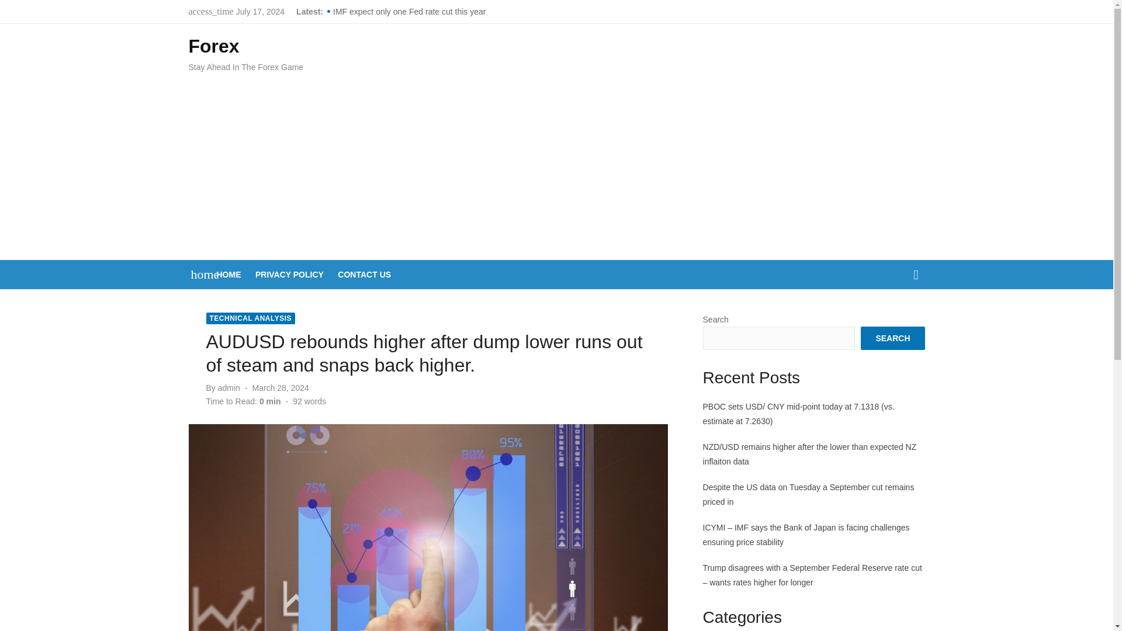  Describe the element at coordinates (499, 12) in the screenshot. I see `IMF expect only one Fed rate cut this year` at that location.